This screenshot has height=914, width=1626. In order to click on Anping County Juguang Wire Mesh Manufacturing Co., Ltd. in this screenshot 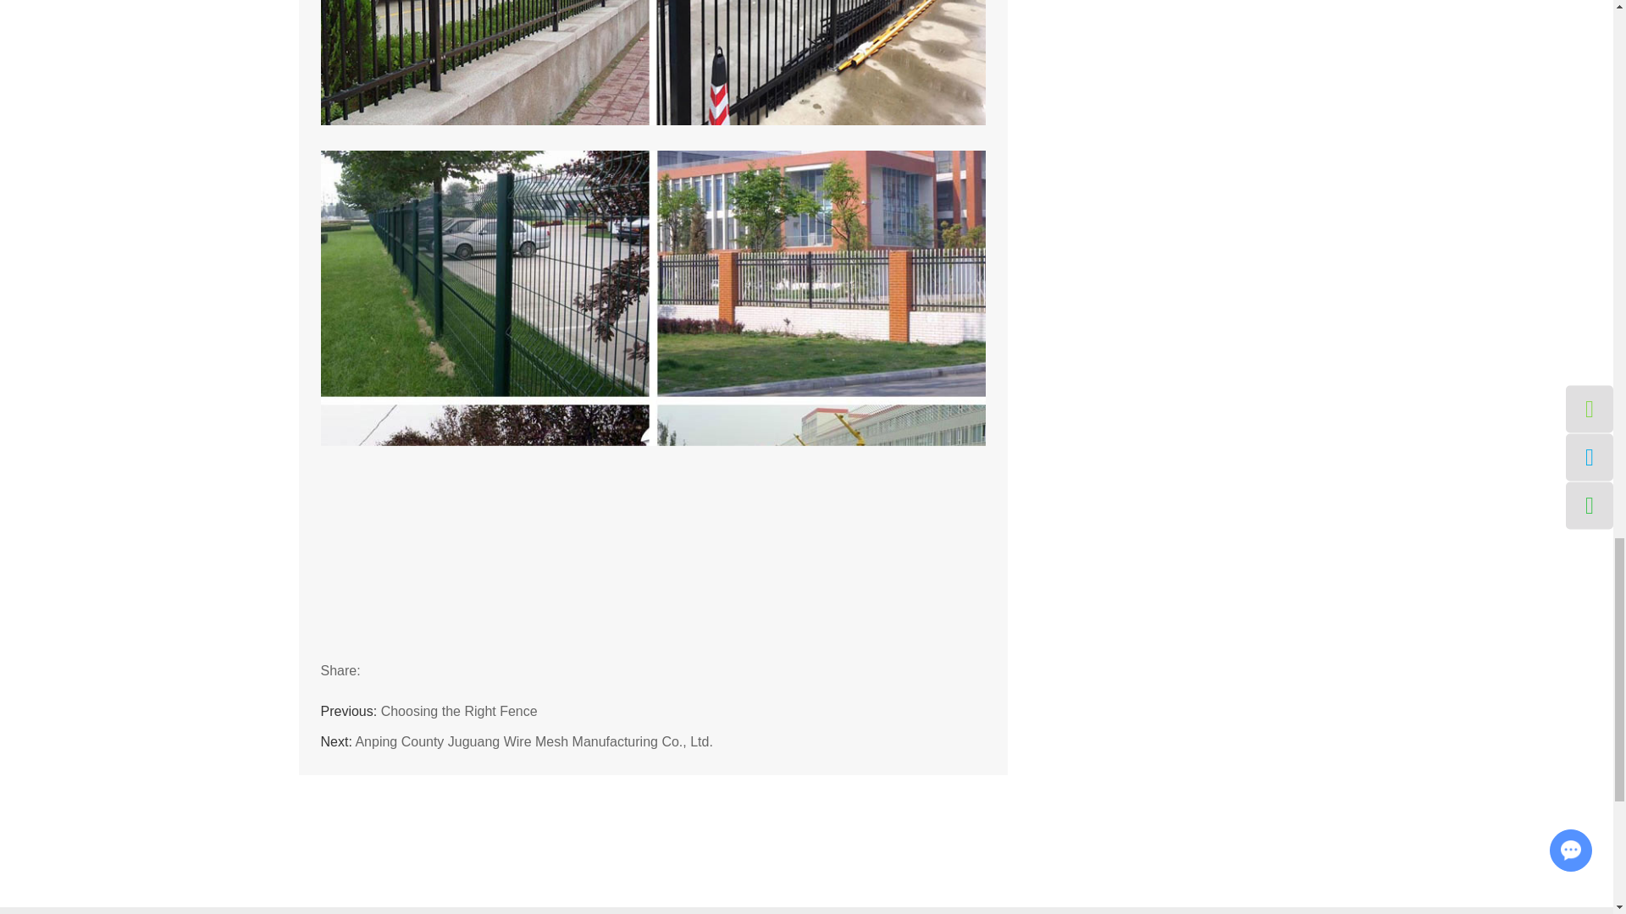, I will do `click(533, 741)`.